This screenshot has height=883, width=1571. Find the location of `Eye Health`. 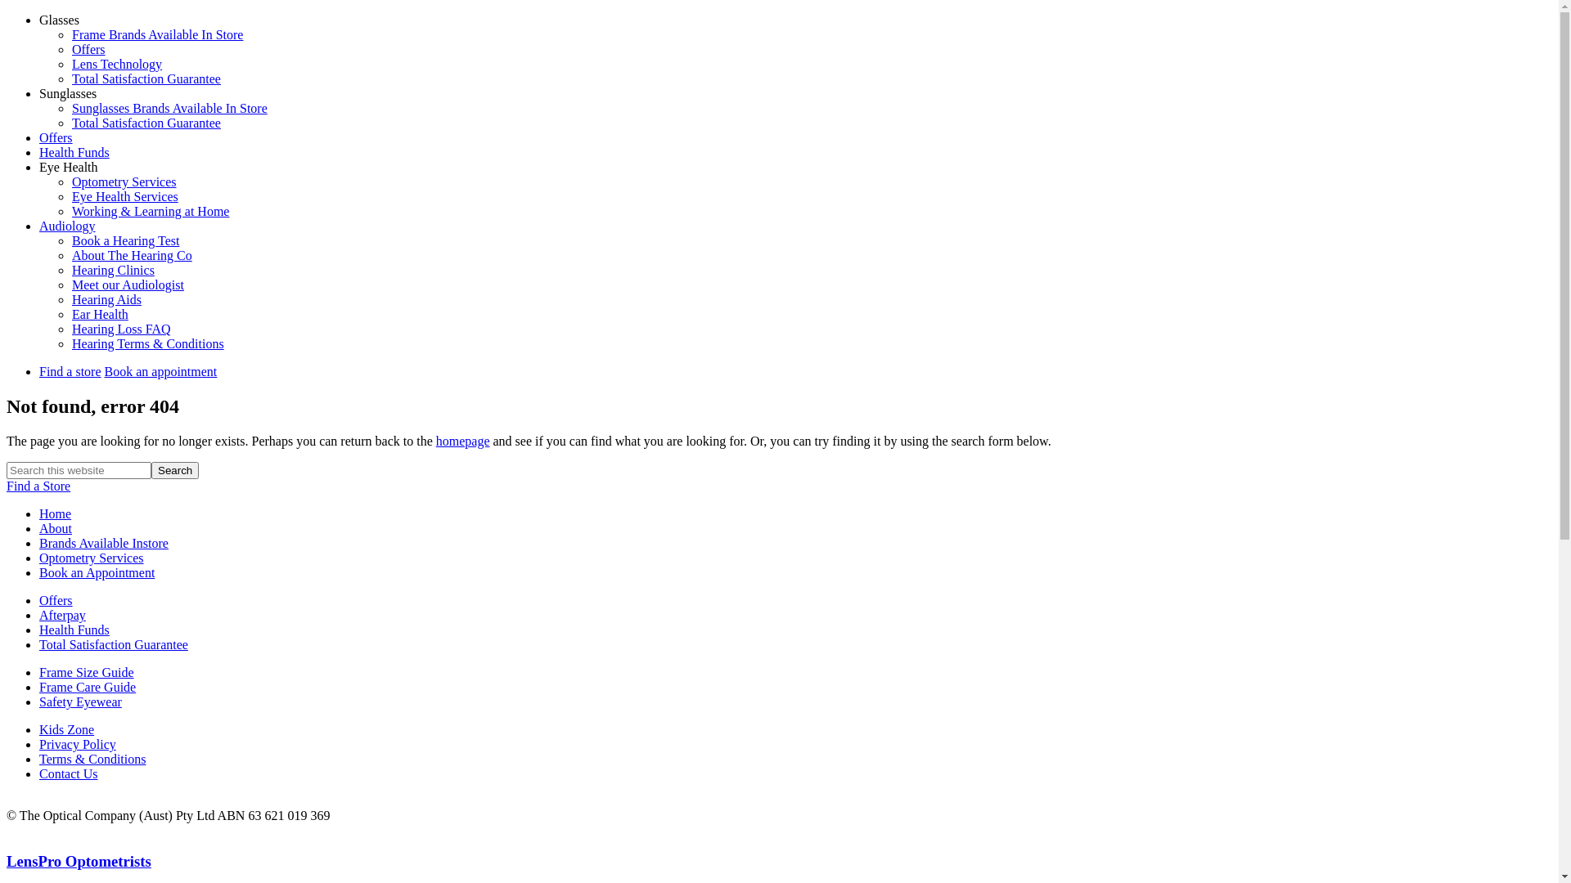

Eye Health is located at coordinates (69, 167).